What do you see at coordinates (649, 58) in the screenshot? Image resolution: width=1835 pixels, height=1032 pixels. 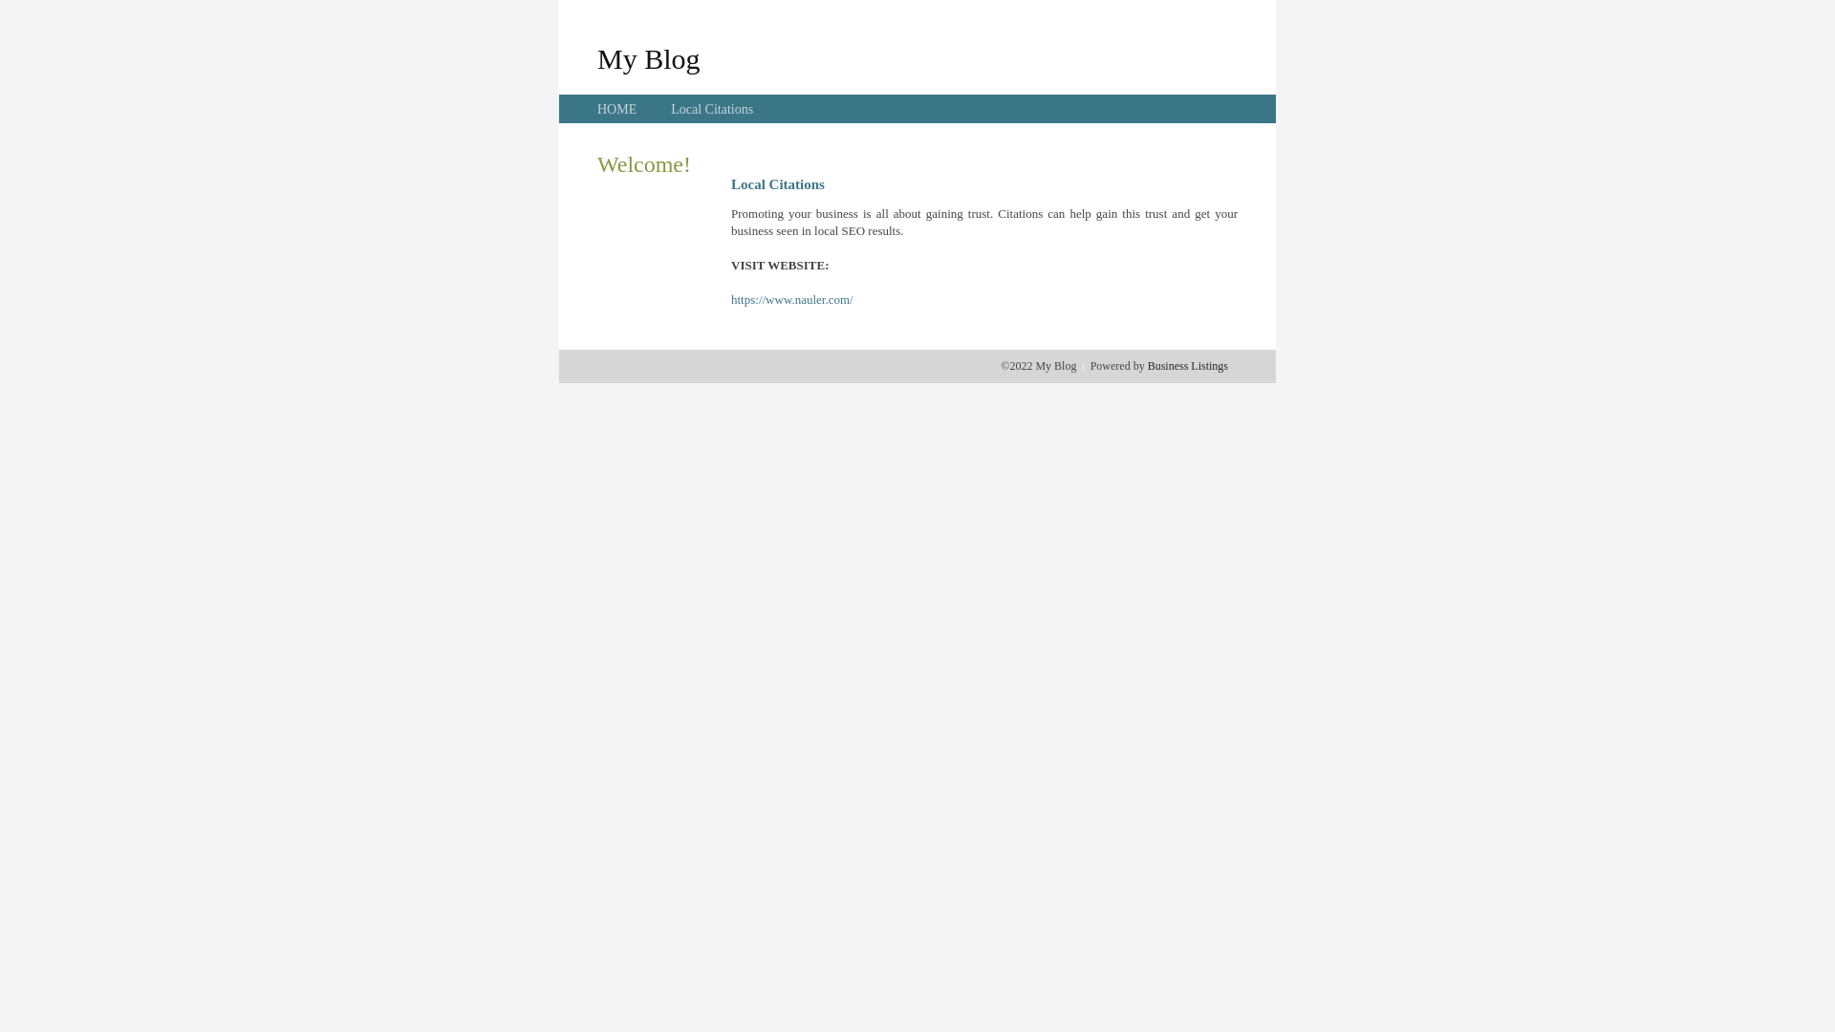 I see `My Blog` at bounding box center [649, 58].